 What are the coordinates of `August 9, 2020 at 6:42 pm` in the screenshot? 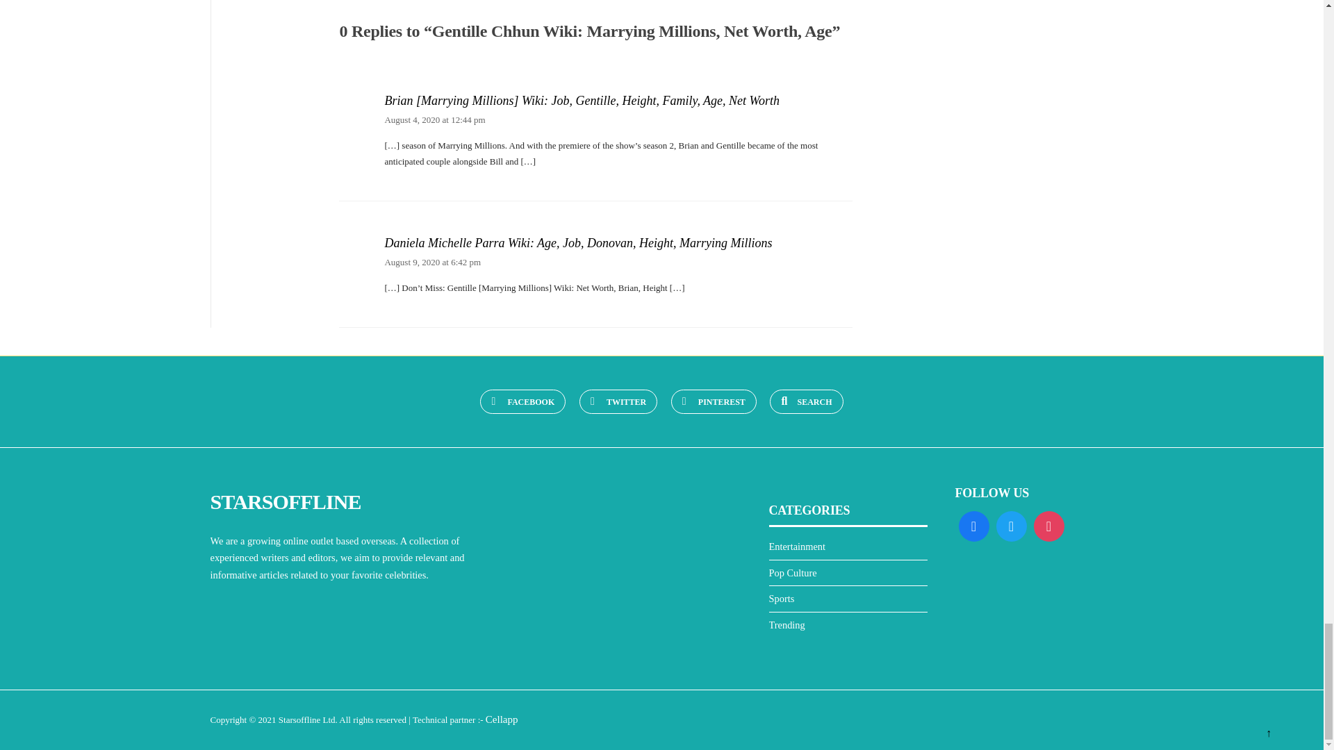 It's located at (432, 262).